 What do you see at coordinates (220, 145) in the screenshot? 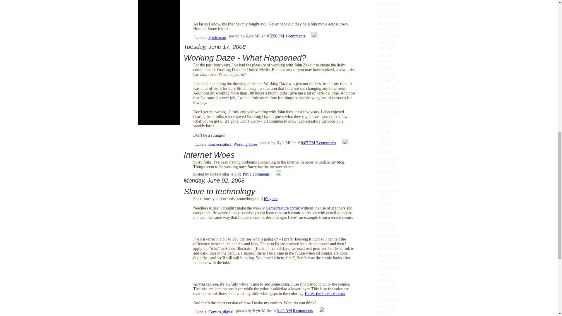
I see `Gamecreature` at bounding box center [220, 145].